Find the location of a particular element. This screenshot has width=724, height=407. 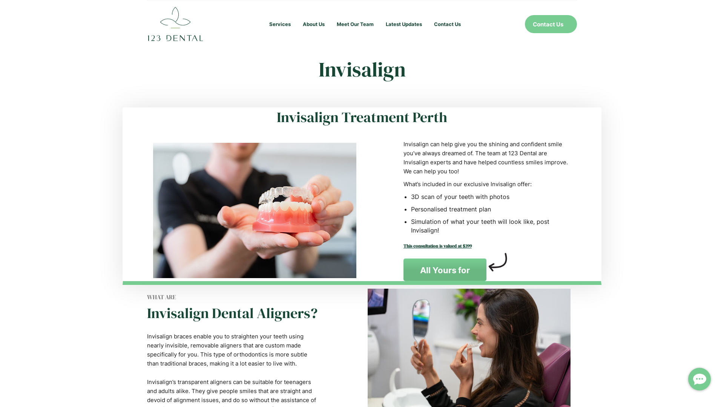

Contact Us is located at coordinates (447, 24).